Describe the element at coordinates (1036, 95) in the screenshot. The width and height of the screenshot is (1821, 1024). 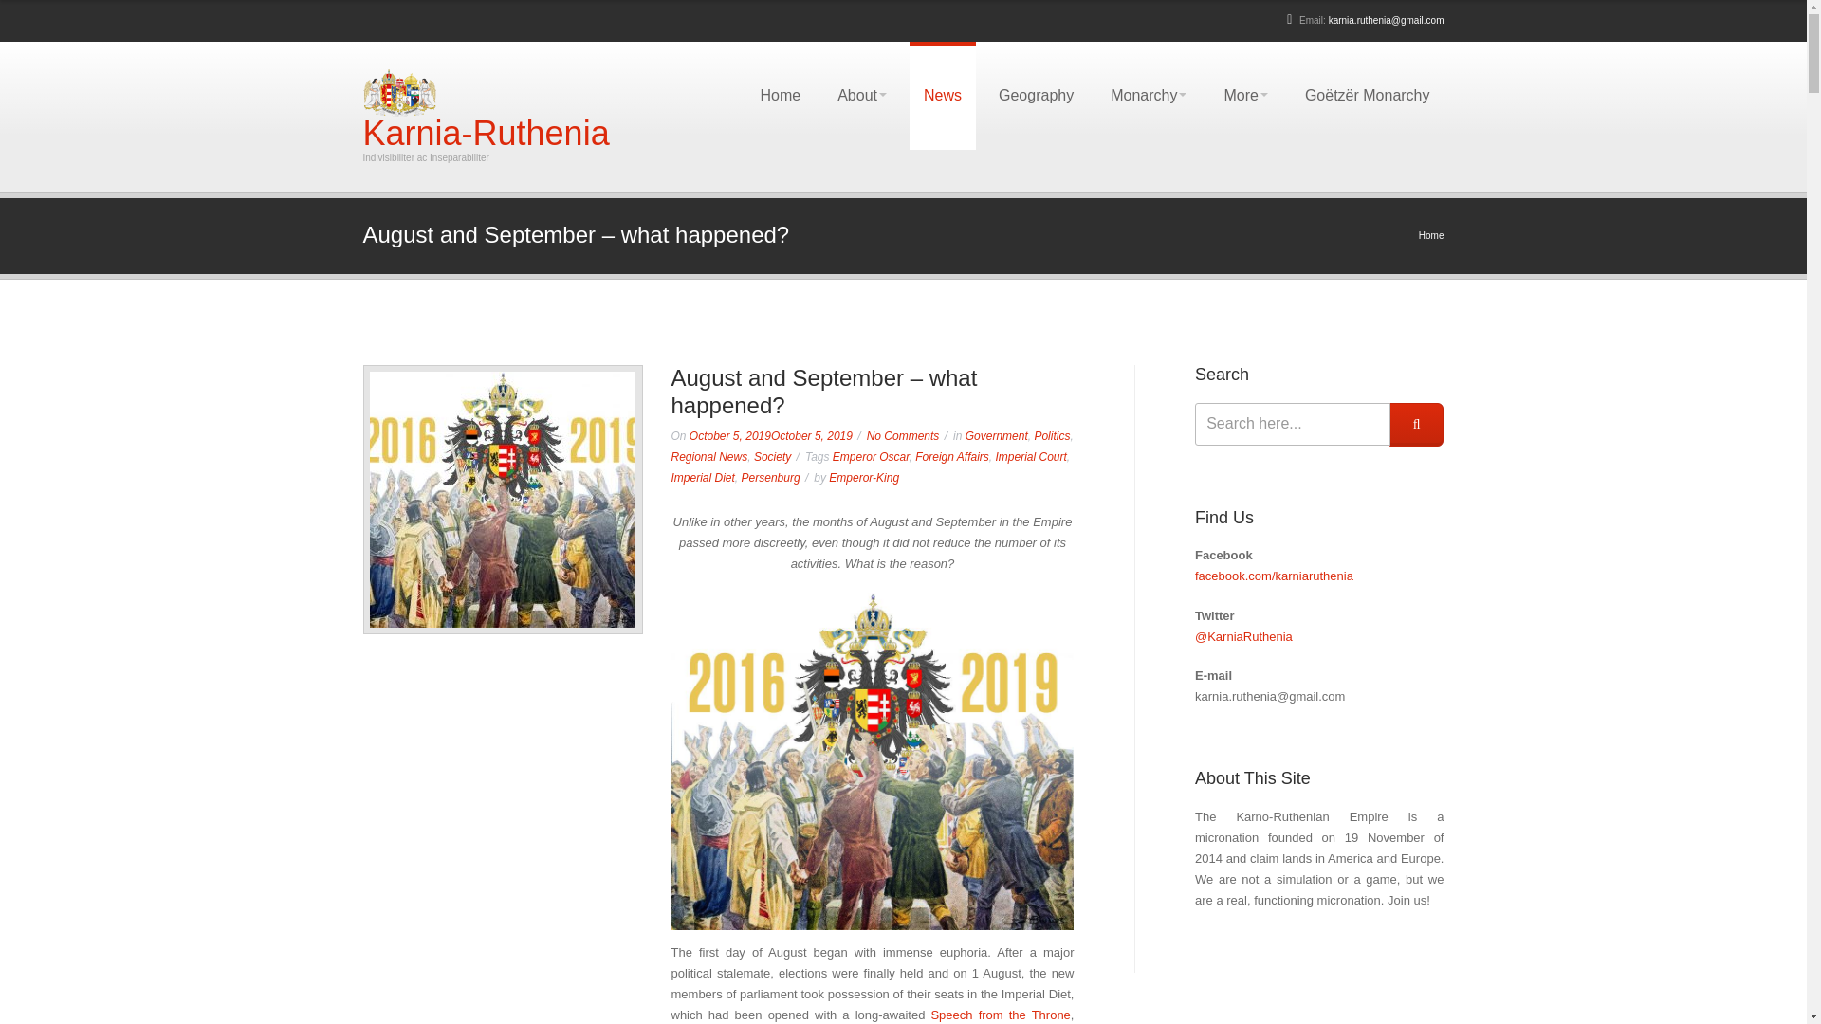
I see `Geography` at that location.